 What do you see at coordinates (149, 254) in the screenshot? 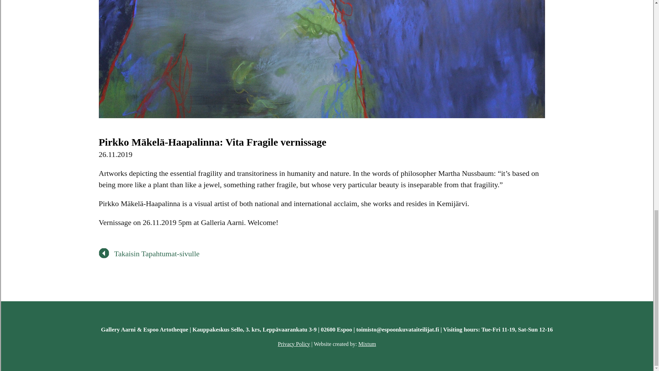
I see `Takaisin Tapahtumat-sivulle` at bounding box center [149, 254].